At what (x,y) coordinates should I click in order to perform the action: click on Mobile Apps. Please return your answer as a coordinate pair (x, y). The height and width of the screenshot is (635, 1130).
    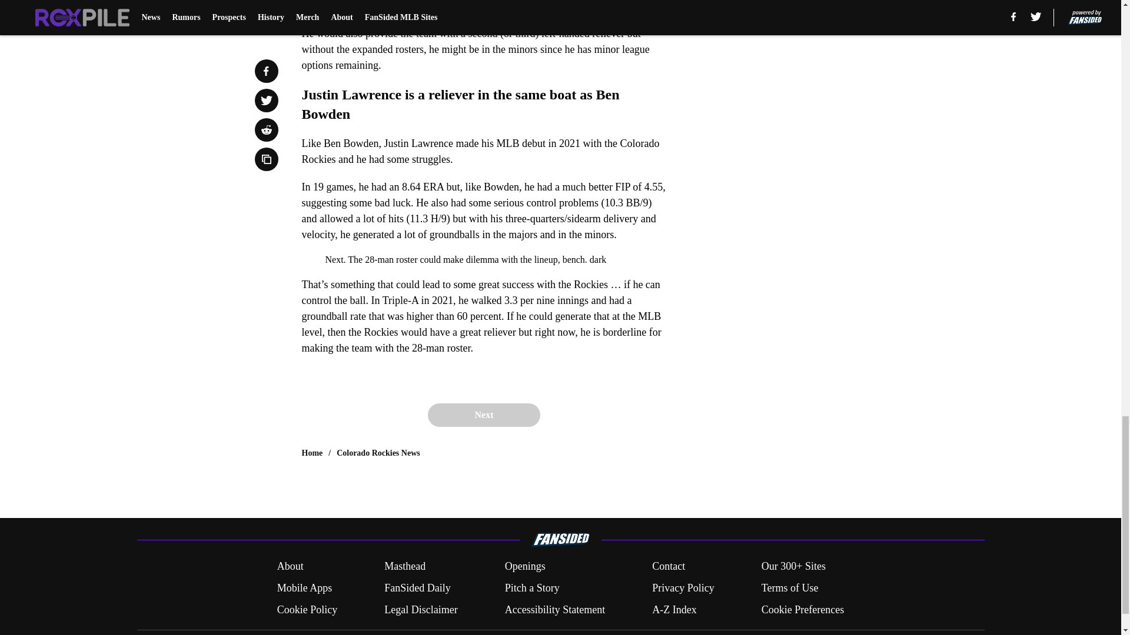
    Looking at the image, I should click on (304, 588).